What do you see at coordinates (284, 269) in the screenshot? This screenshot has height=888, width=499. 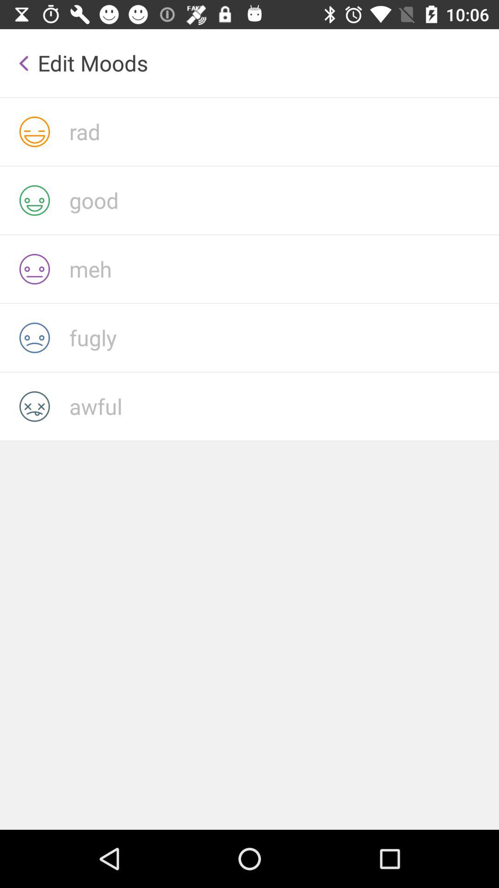 I see `dissatisfied emoji` at bounding box center [284, 269].